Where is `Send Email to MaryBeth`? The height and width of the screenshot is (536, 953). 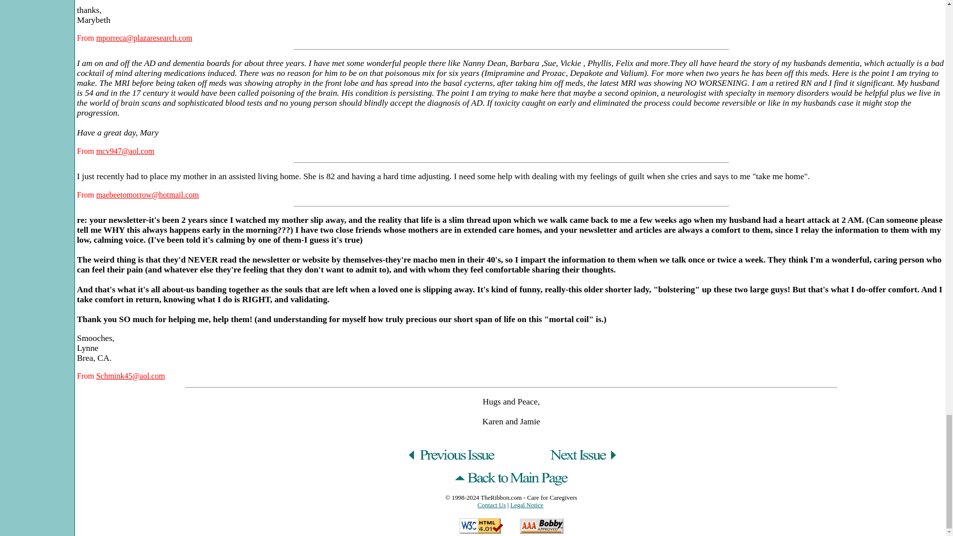
Send Email to MaryBeth is located at coordinates (144, 38).